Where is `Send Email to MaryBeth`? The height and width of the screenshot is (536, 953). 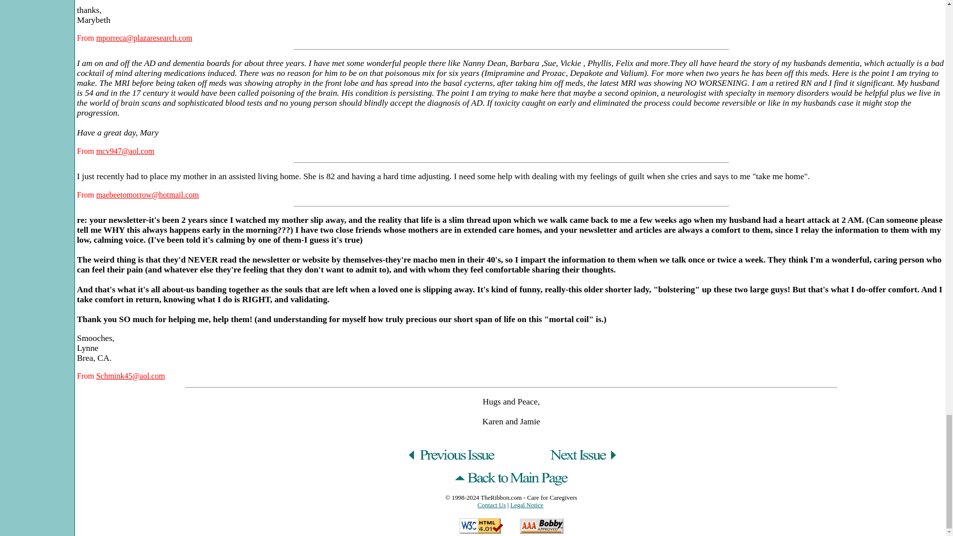
Send Email to MaryBeth is located at coordinates (144, 38).